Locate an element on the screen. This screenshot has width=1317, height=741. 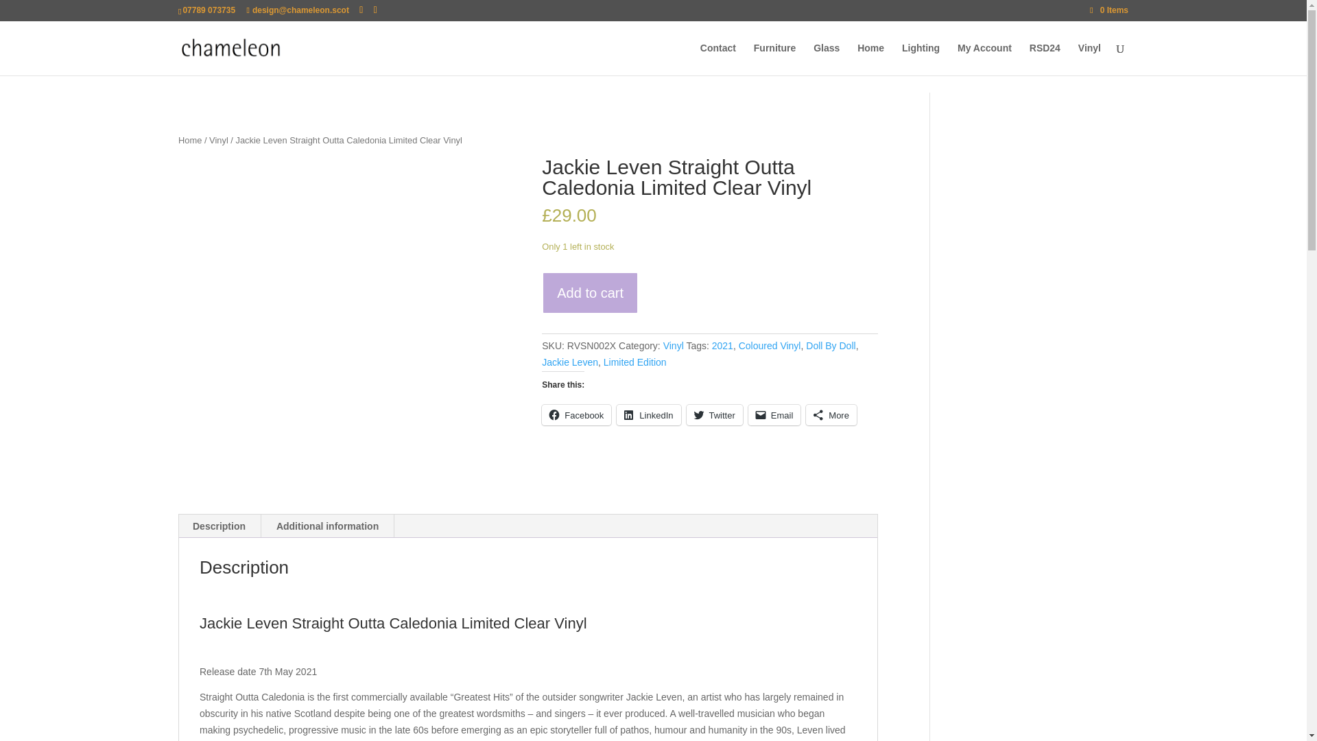
Jackie Leven is located at coordinates (569, 362).